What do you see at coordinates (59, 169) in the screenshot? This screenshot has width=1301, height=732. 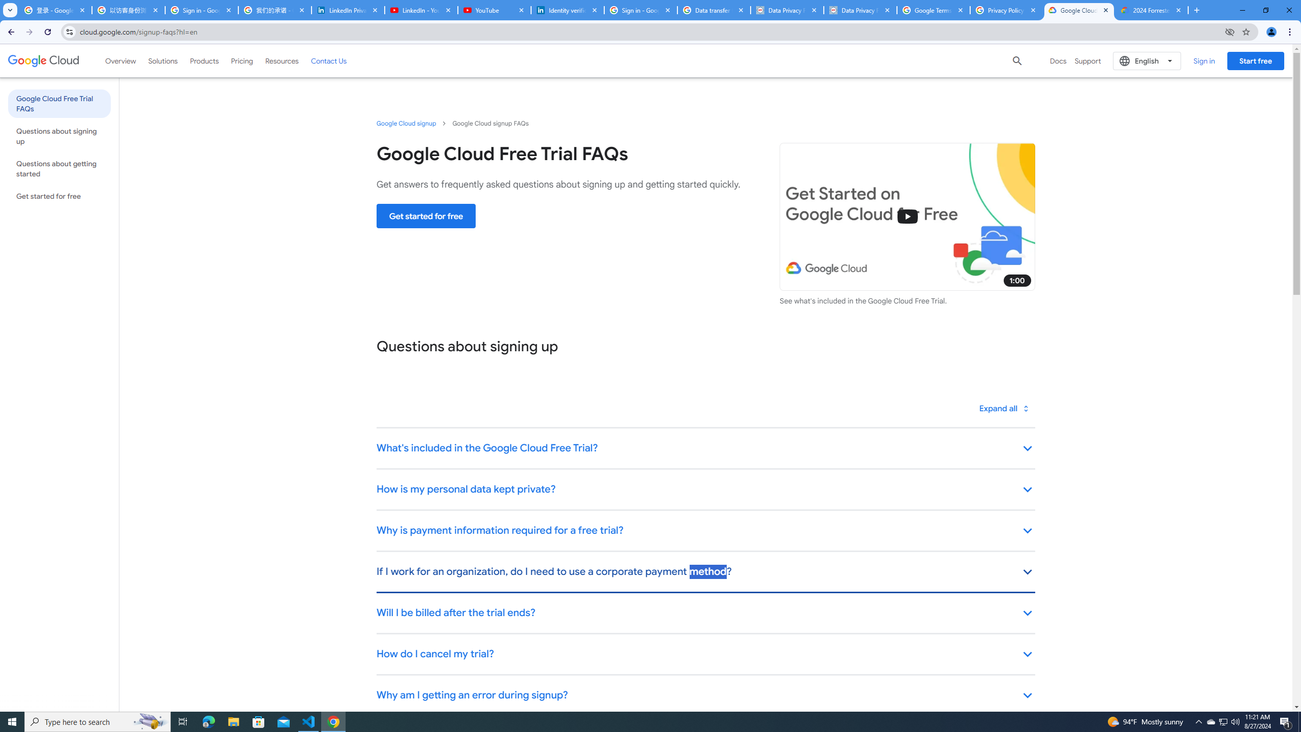 I see `Questions about getting started` at bounding box center [59, 169].